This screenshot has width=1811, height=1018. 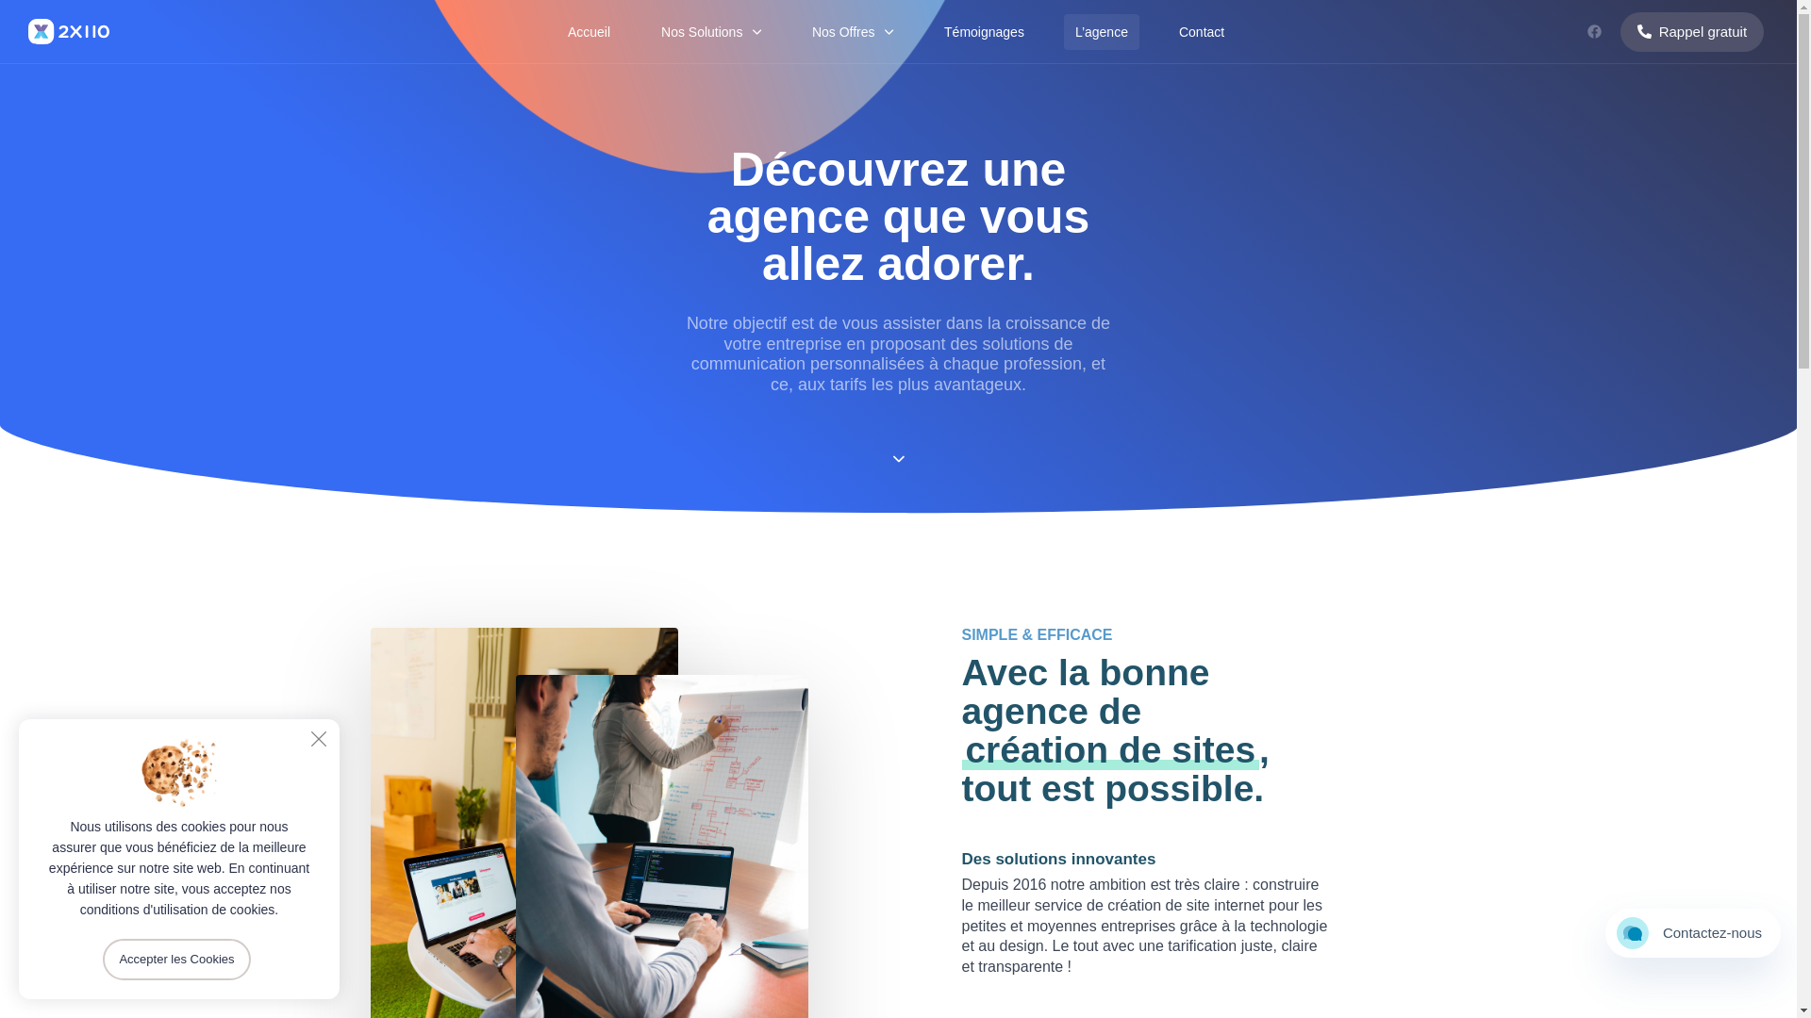 I want to click on Contact, so click(x=1202, y=32).